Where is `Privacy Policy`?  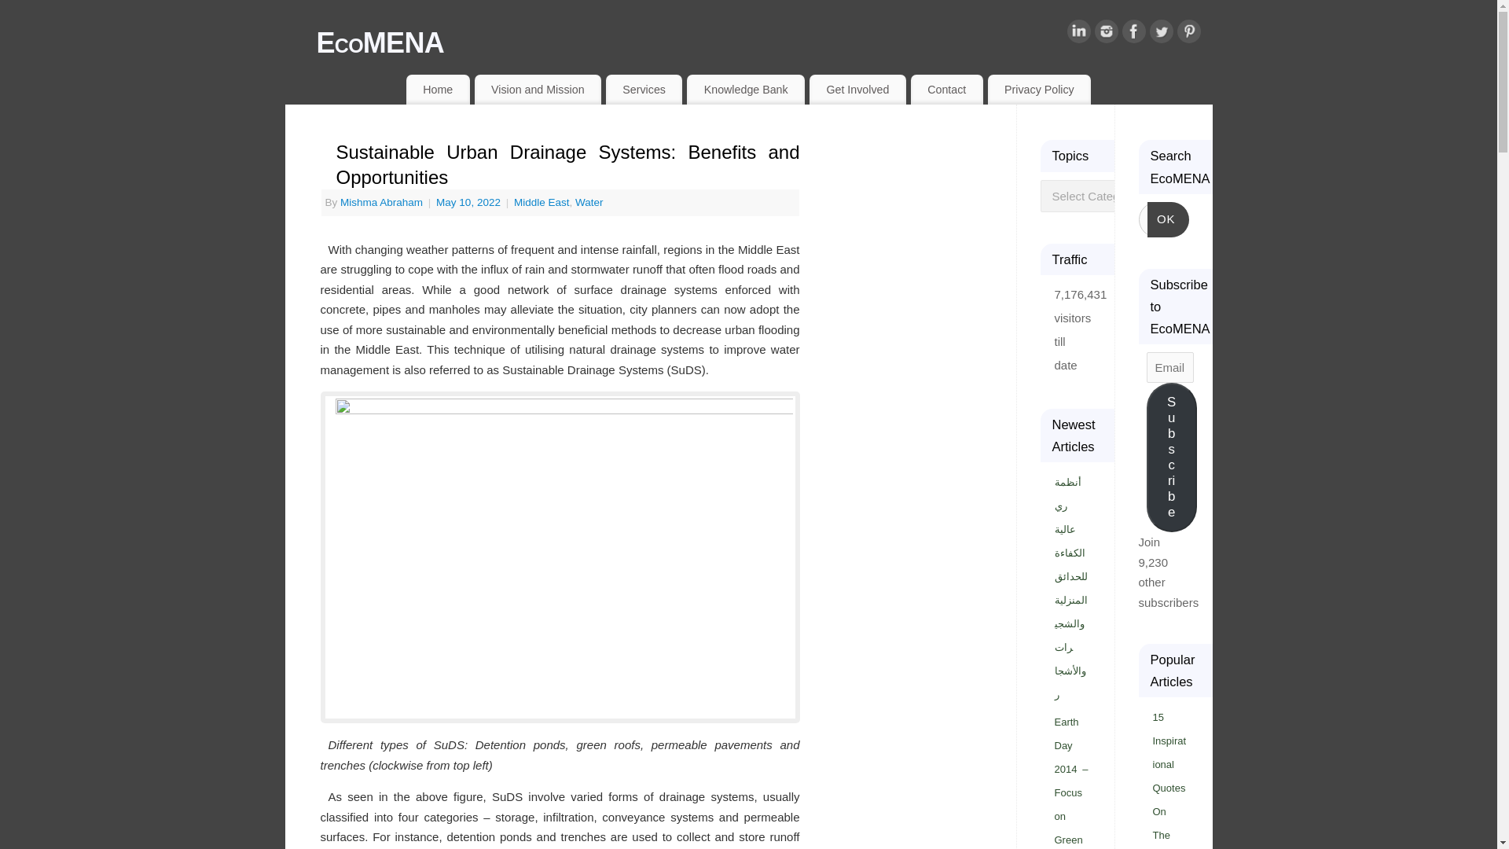
Privacy Policy is located at coordinates (1039, 90).